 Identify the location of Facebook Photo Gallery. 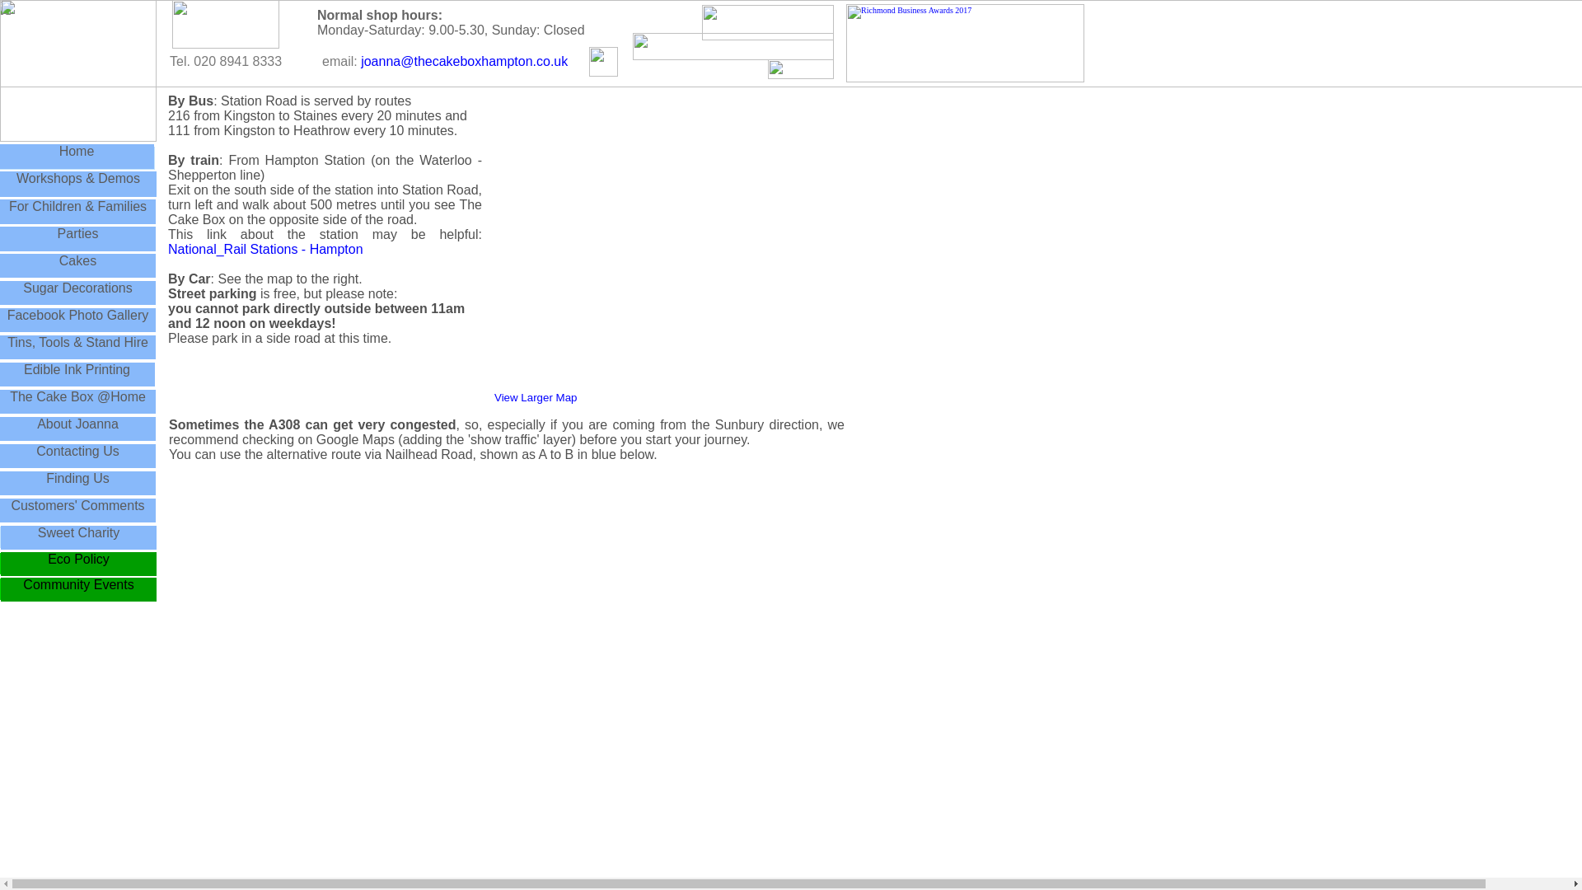
(77, 316).